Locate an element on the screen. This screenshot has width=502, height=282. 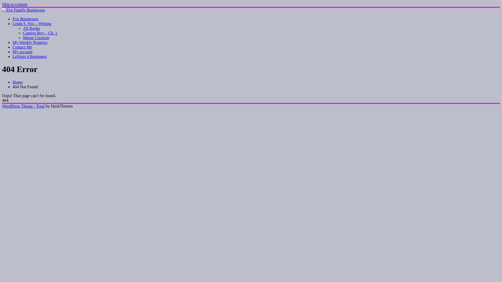
My Weekly Progress is located at coordinates (30, 42).